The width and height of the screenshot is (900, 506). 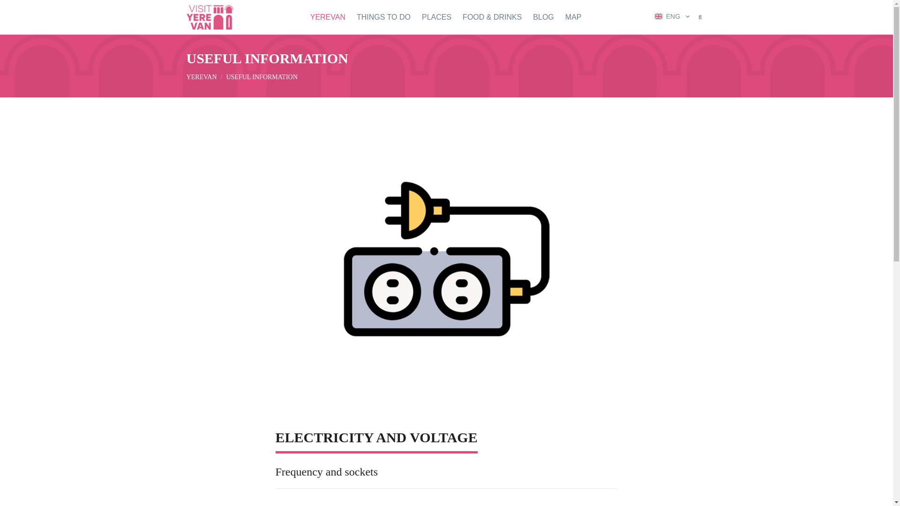 I want to click on THINGS TO DO, so click(x=383, y=17).